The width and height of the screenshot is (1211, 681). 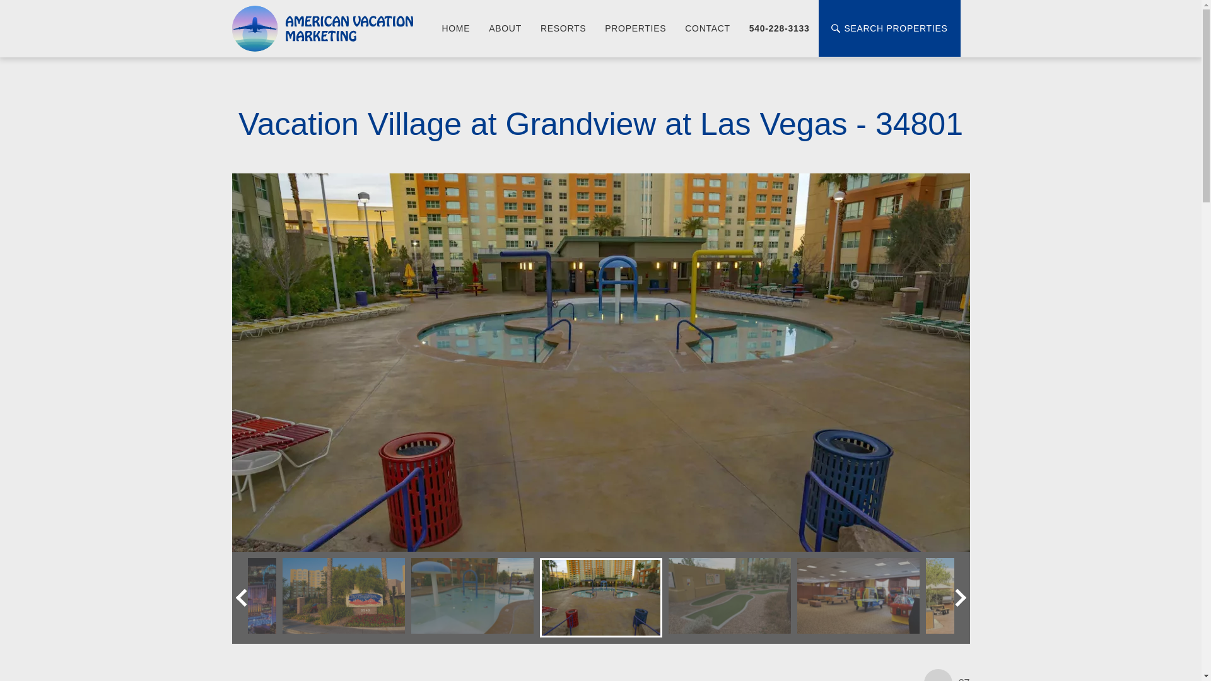 I want to click on CONTACT, so click(x=708, y=28).